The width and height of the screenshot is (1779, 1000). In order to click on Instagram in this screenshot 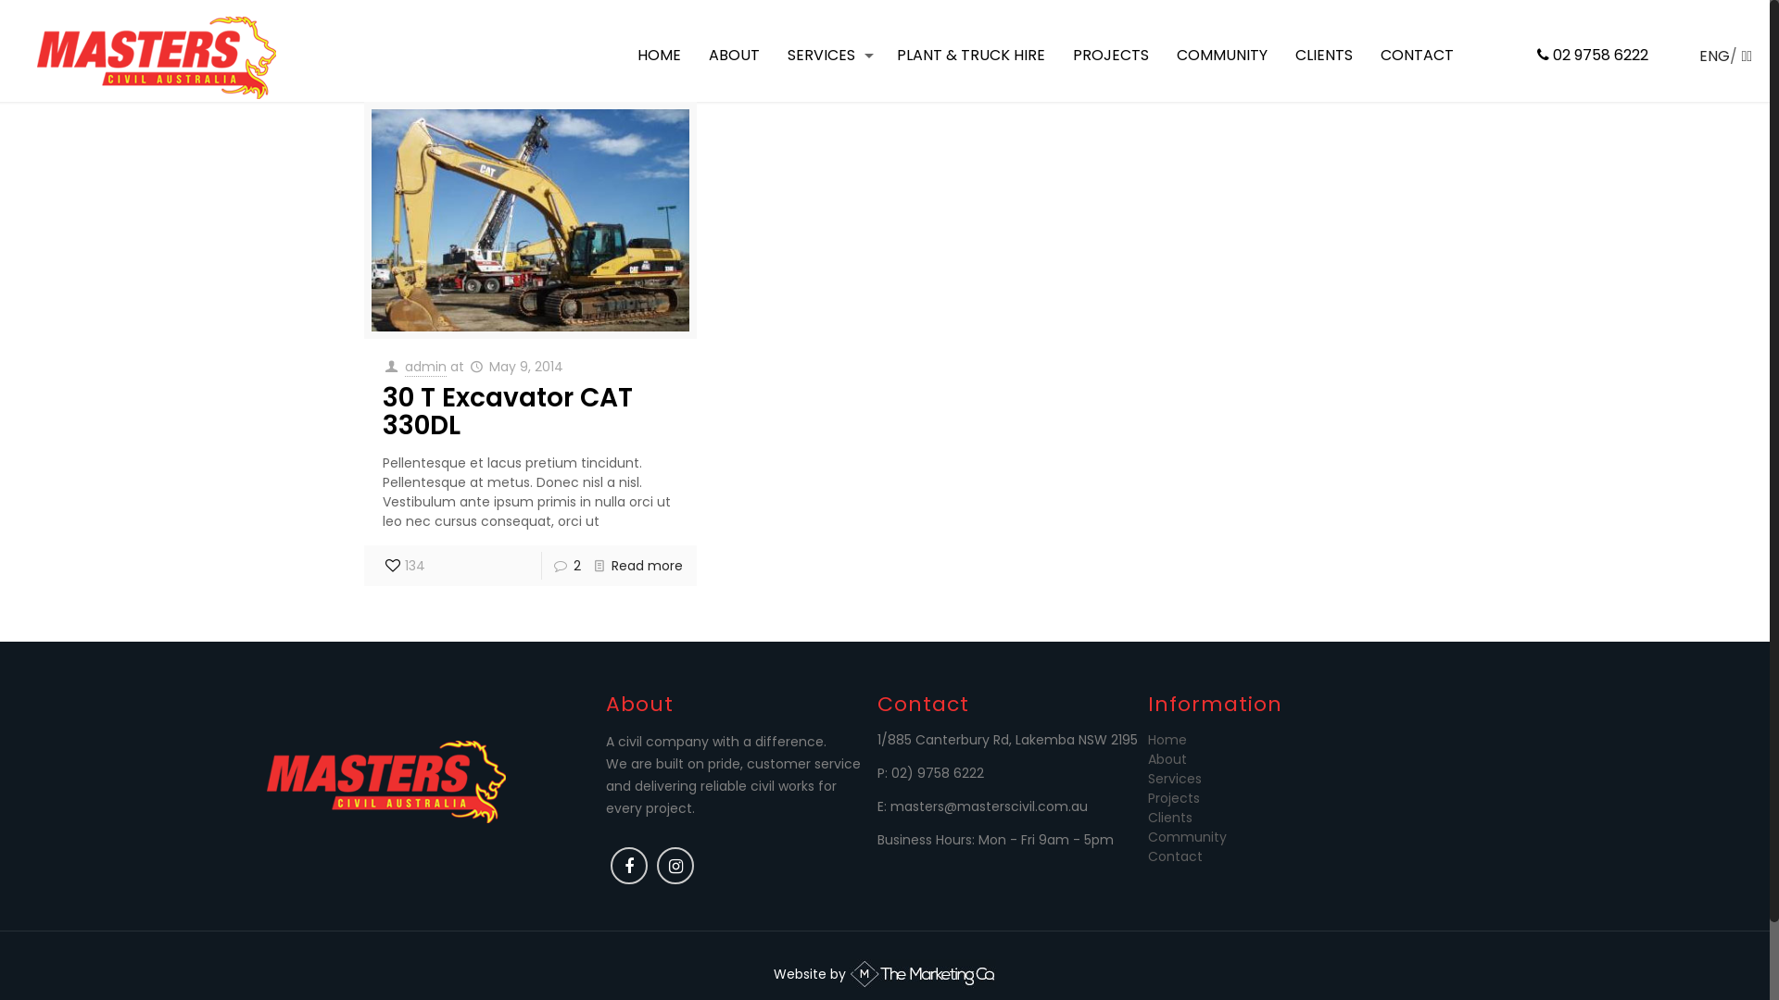, I will do `click(675, 866)`.